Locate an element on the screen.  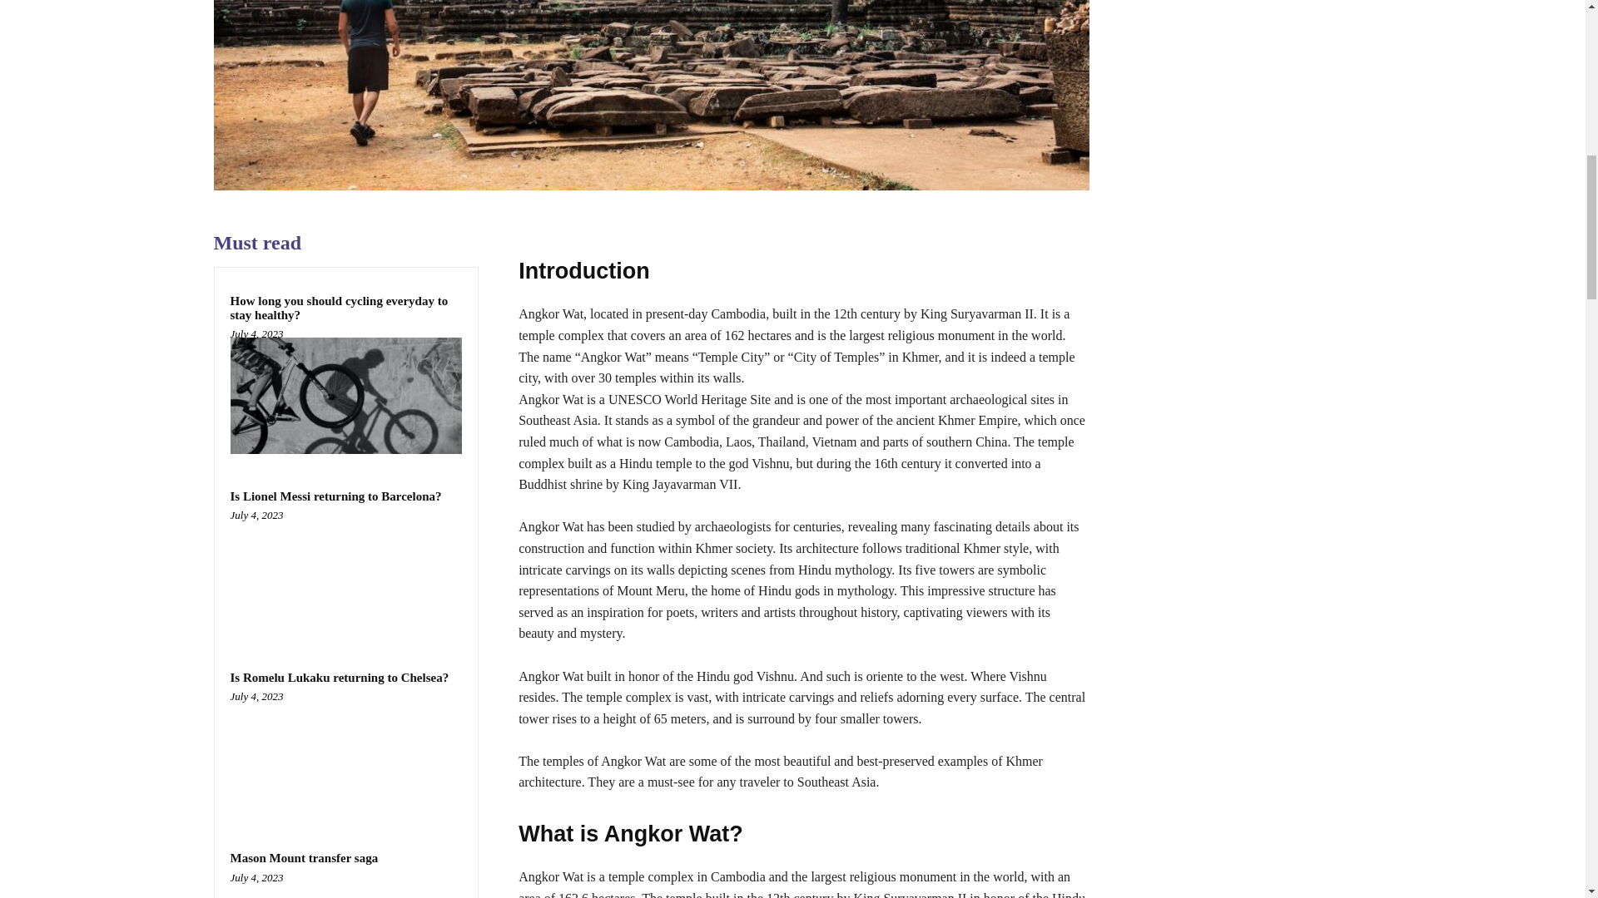
How long you should cycling everyday to stay healthy? is located at coordinates (345, 396).